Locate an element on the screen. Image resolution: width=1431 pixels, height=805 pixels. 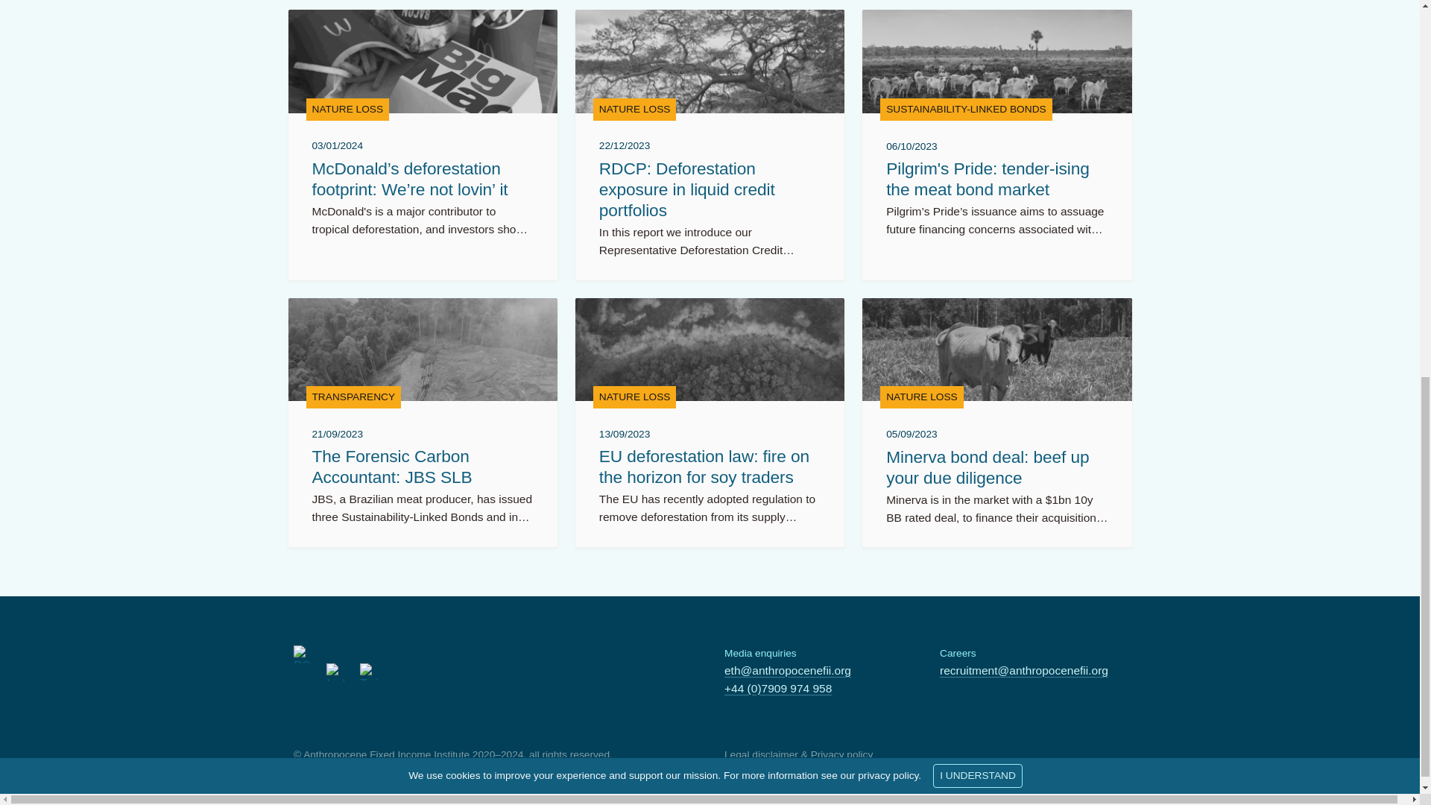
NATURE LOSS is located at coordinates (347, 109).